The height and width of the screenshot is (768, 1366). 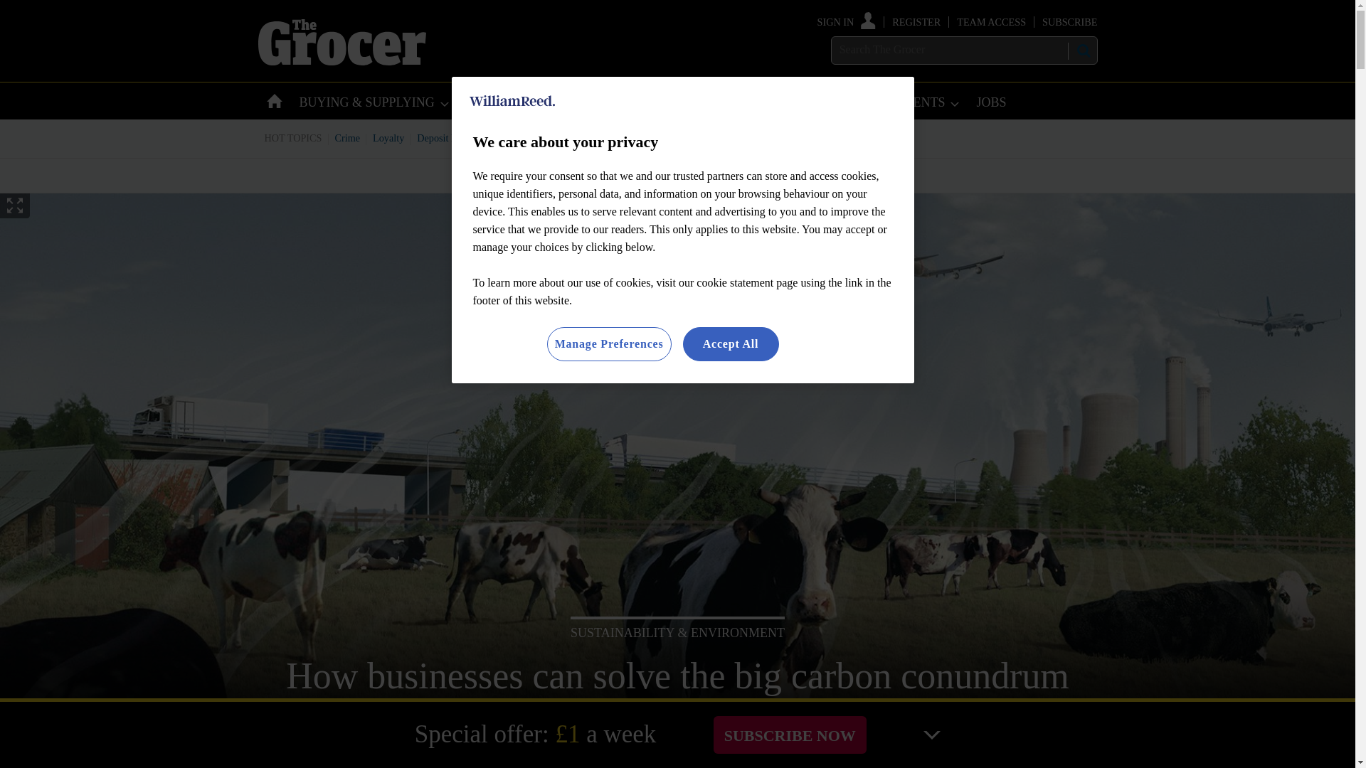 What do you see at coordinates (657, 137) in the screenshot?
I see `Cost of Living Crisis` at bounding box center [657, 137].